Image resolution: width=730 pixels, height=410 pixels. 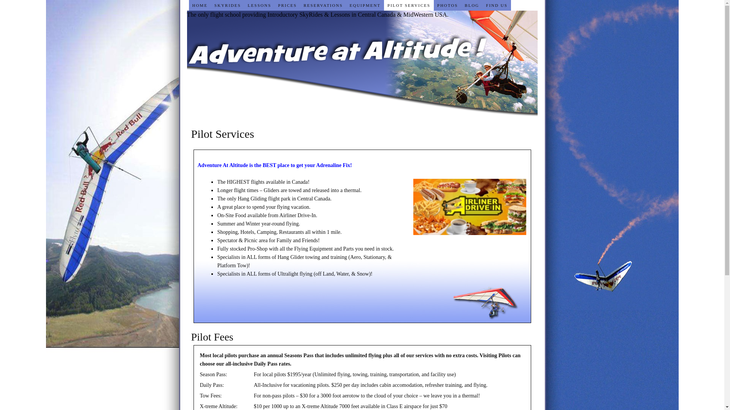 What do you see at coordinates (260, 5) in the screenshot?
I see `LESSONS` at bounding box center [260, 5].